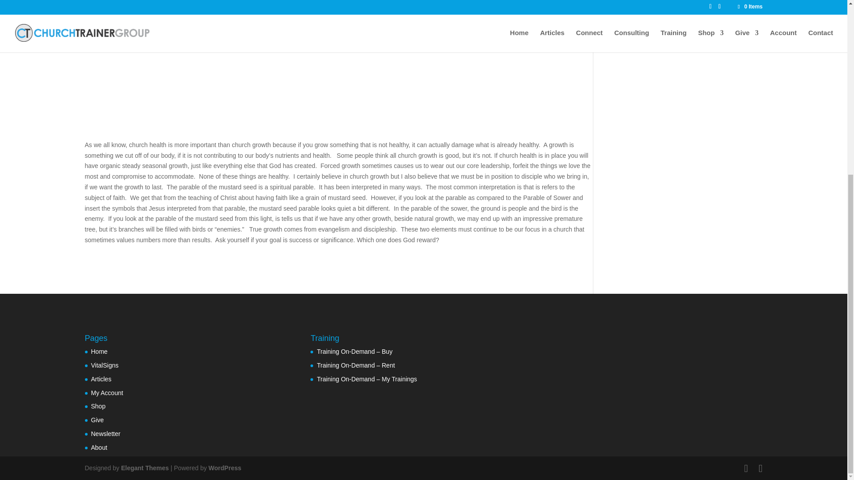 This screenshot has width=854, height=480. Describe the element at coordinates (98, 406) in the screenshot. I see `Shop` at that location.